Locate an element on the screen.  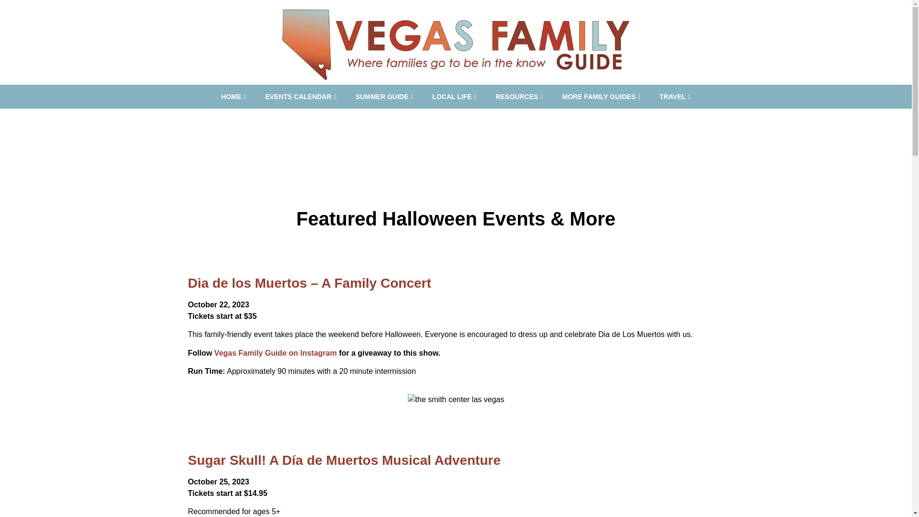
HOME is located at coordinates (233, 97).